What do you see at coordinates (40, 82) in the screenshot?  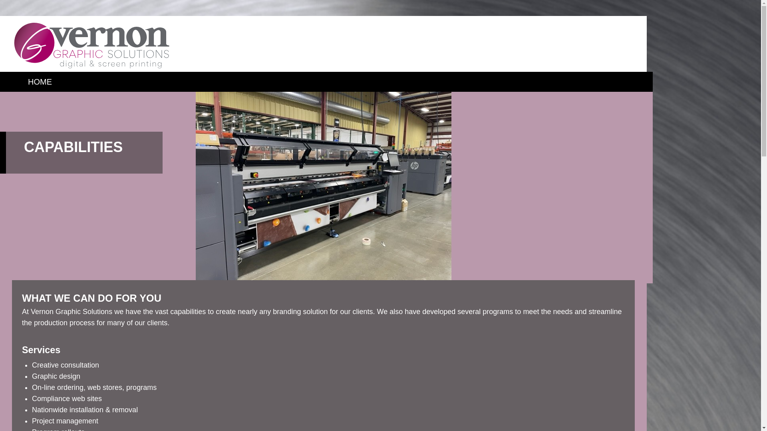 I see `HOME` at bounding box center [40, 82].